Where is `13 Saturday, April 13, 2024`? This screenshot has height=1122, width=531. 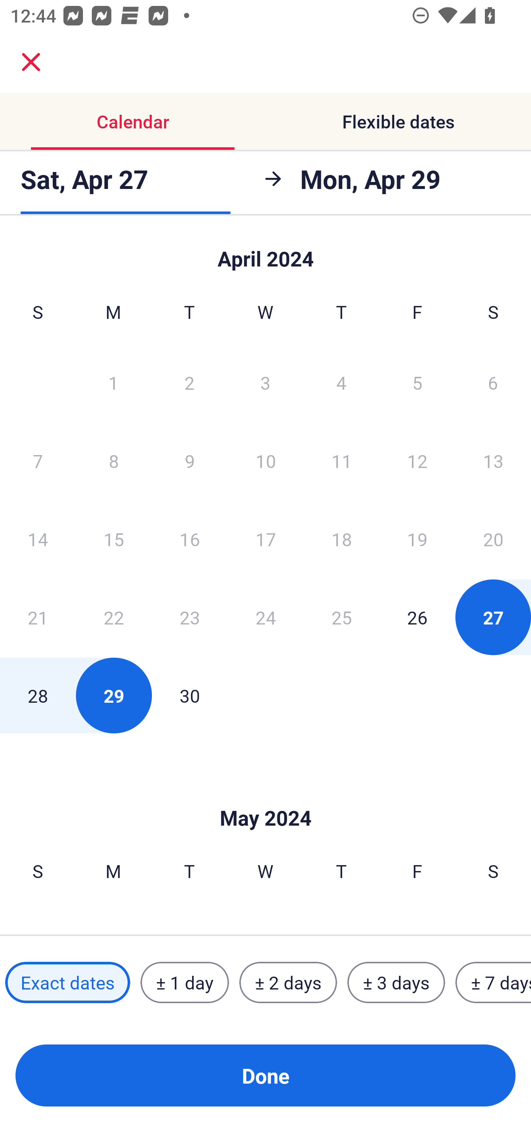 13 Saturday, April 13, 2024 is located at coordinates (493, 461).